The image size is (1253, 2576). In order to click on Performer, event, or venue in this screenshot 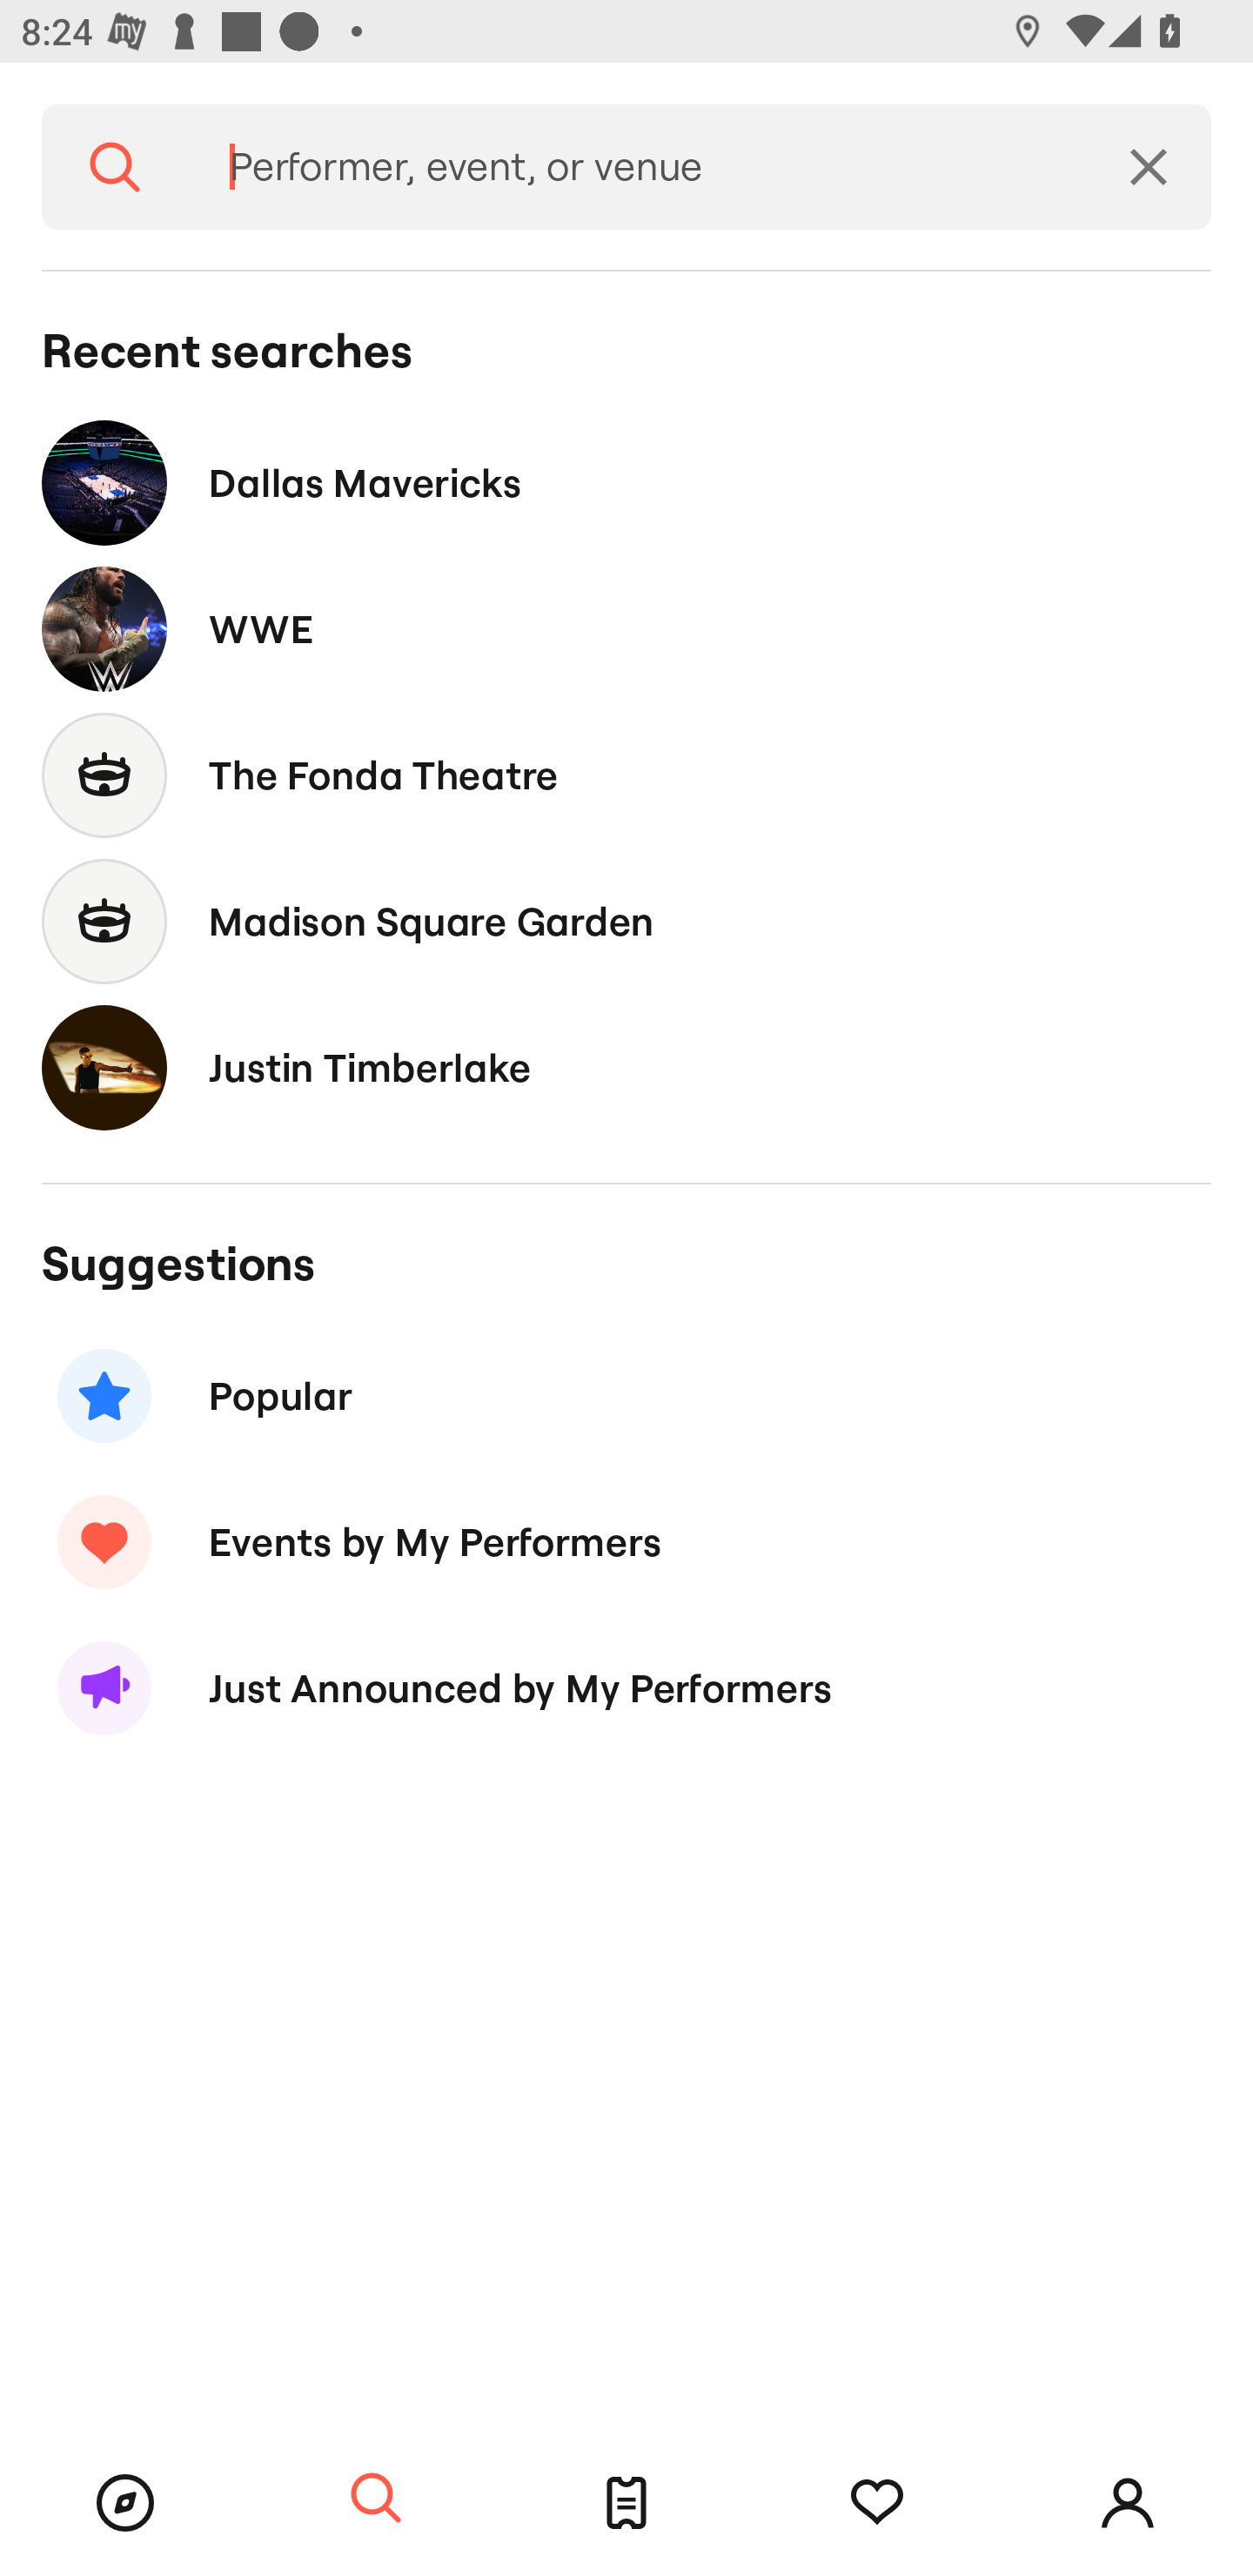, I will do `click(637, 167)`.